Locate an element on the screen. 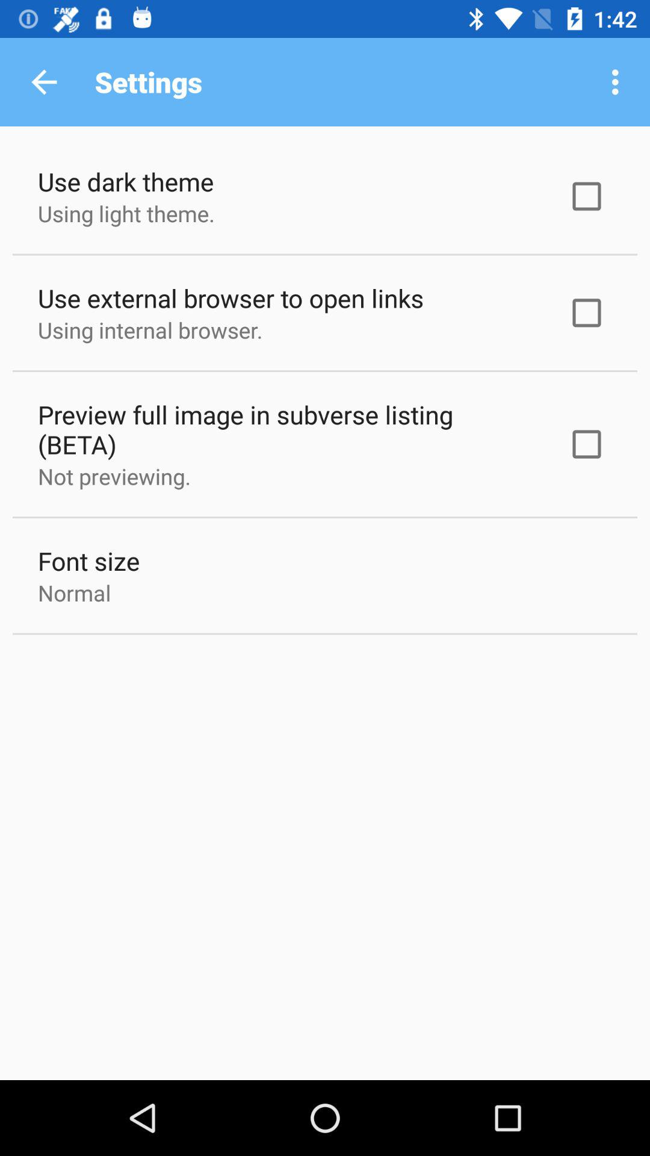  select the use dark theme item is located at coordinates (126, 182).